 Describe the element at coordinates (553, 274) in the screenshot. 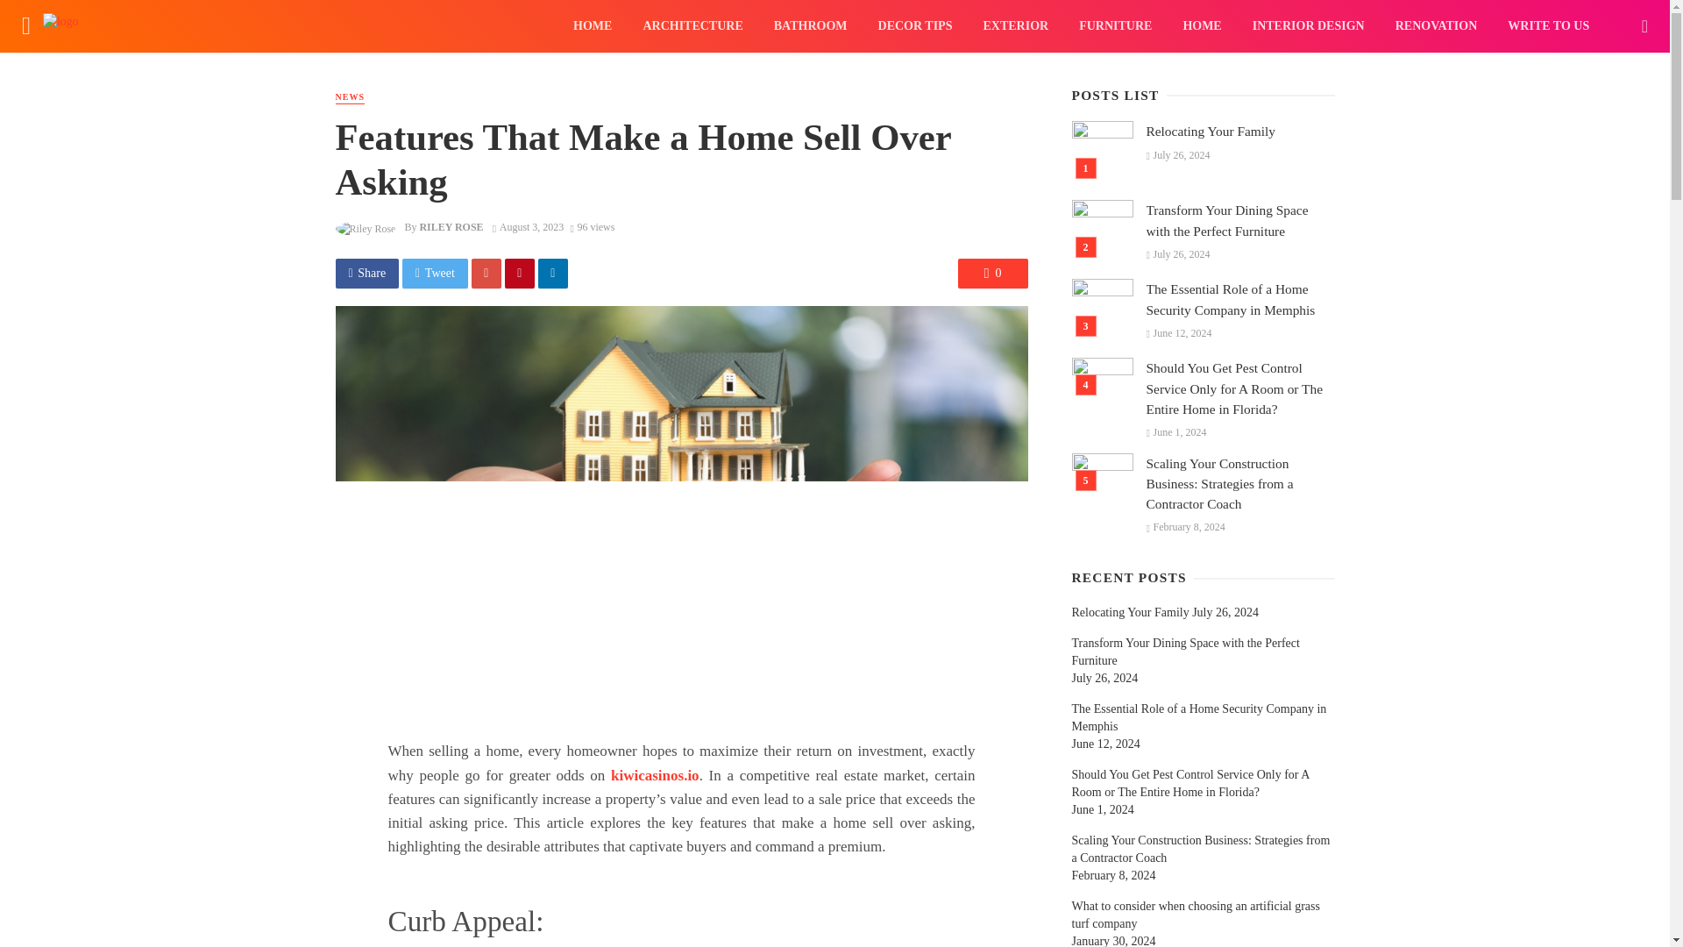

I see `Share on Linkedin` at that location.